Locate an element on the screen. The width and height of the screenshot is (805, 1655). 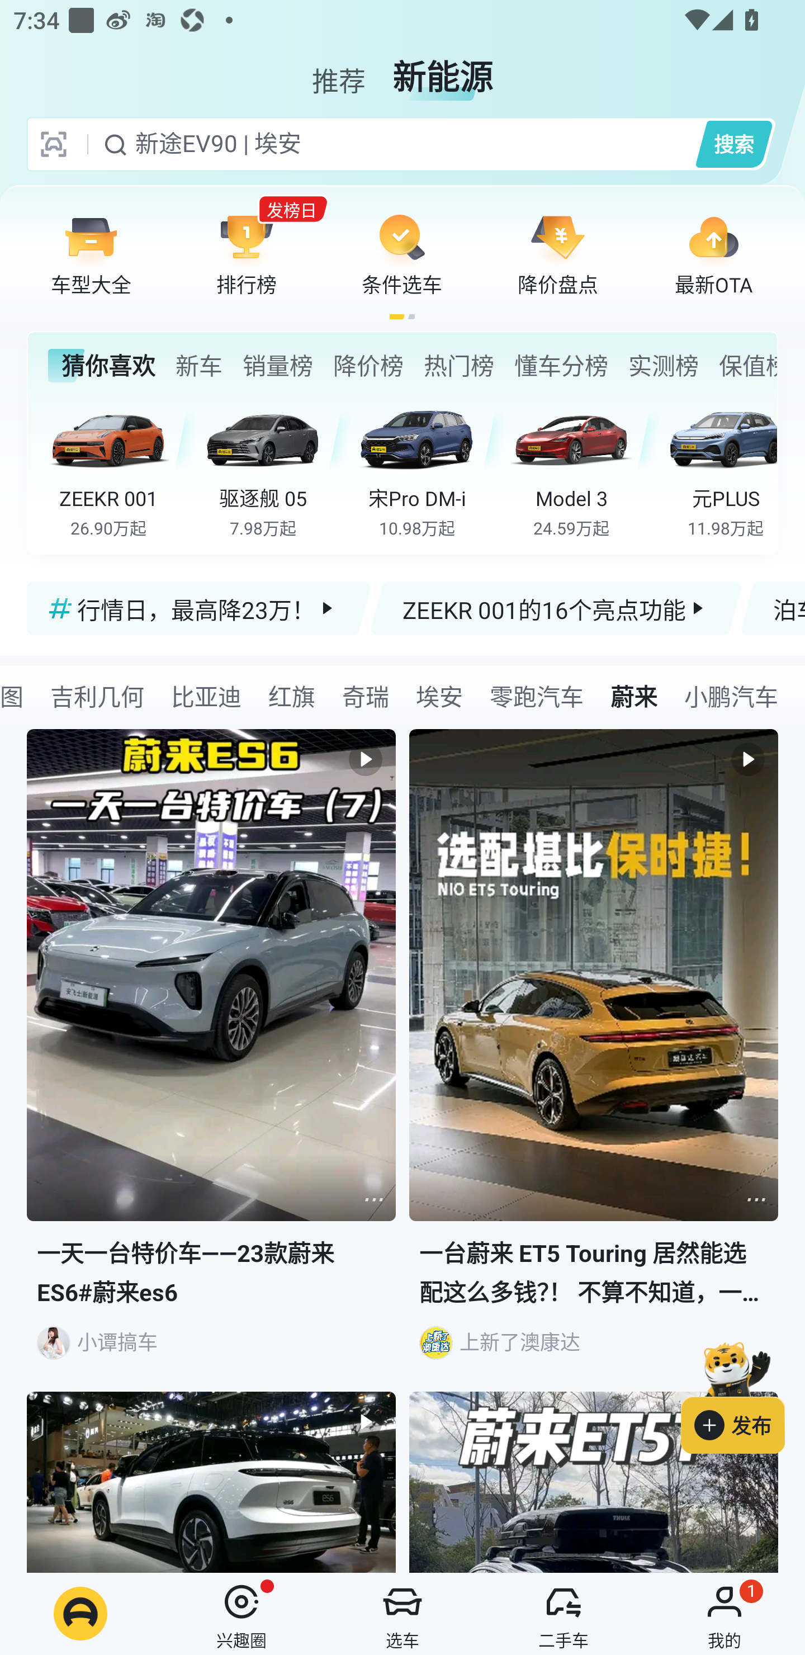
发布 is located at coordinates (743, 1394).